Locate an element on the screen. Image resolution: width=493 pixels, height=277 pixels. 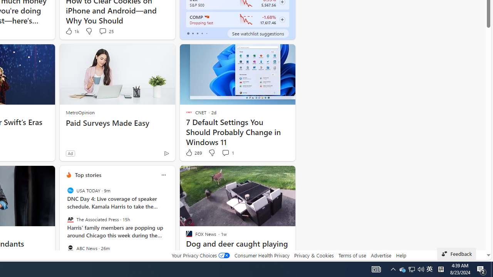
ABC News is located at coordinates (70, 248).